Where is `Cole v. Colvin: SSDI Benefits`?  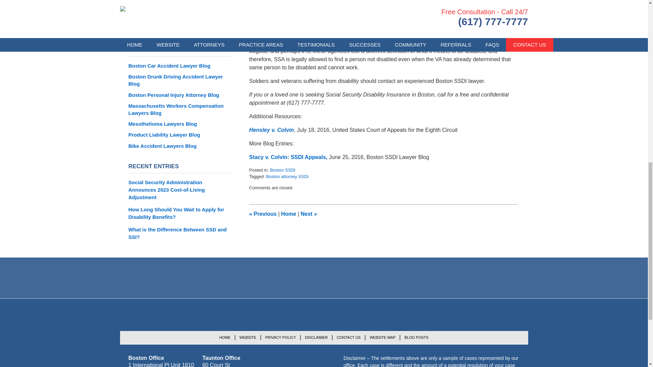 Cole v. Colvin: SSDI Benefits is located at coordinates (263, 214).